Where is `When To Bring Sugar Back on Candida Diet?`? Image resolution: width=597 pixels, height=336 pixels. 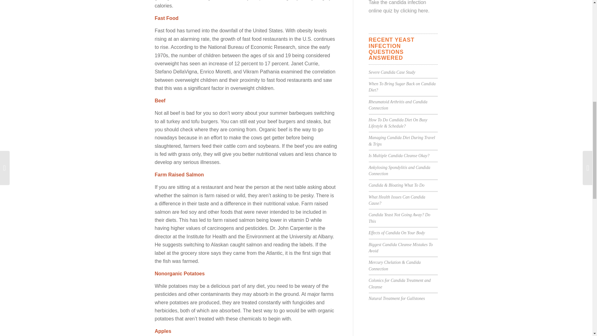
When To Bring Sugar Back on Candida Diet? is located at coordinates (402, 87).